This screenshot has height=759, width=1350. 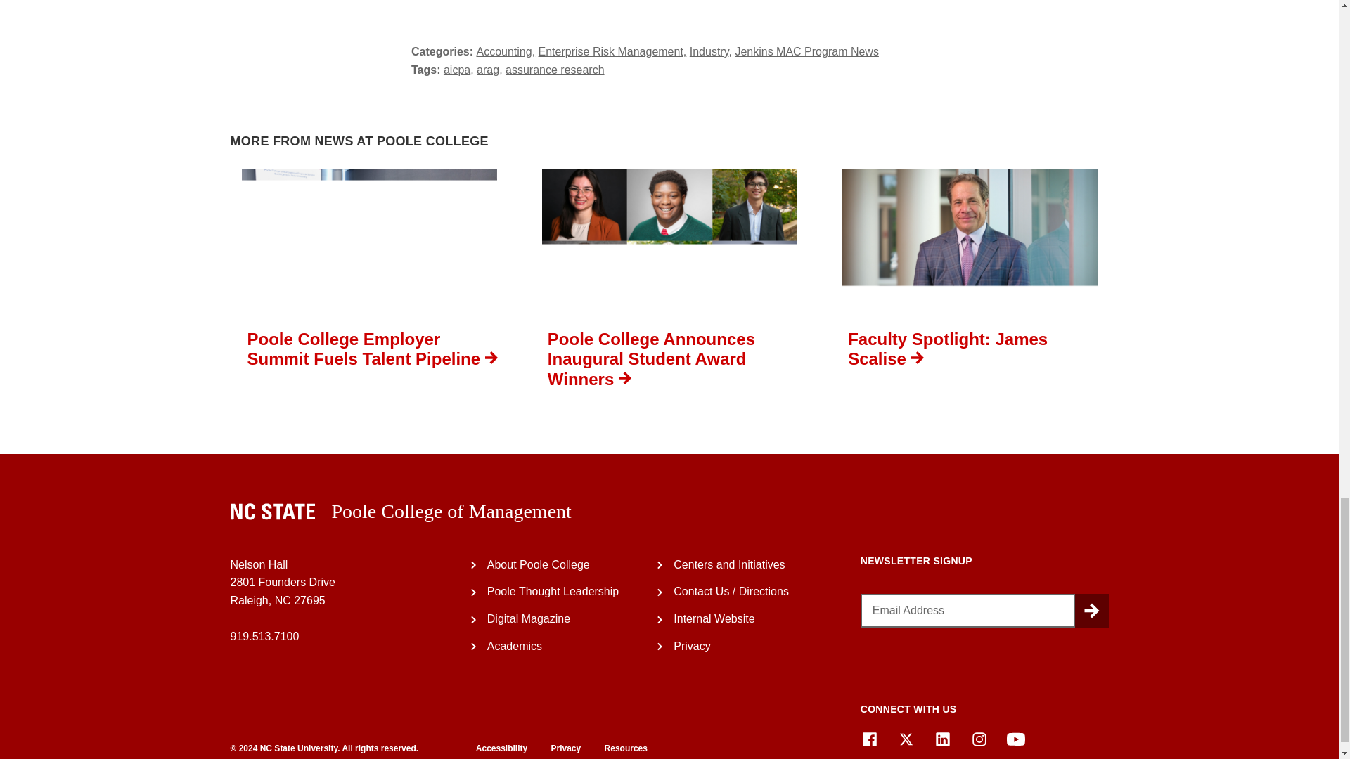 I want to click on Facebook, so click(x=869, y=739).